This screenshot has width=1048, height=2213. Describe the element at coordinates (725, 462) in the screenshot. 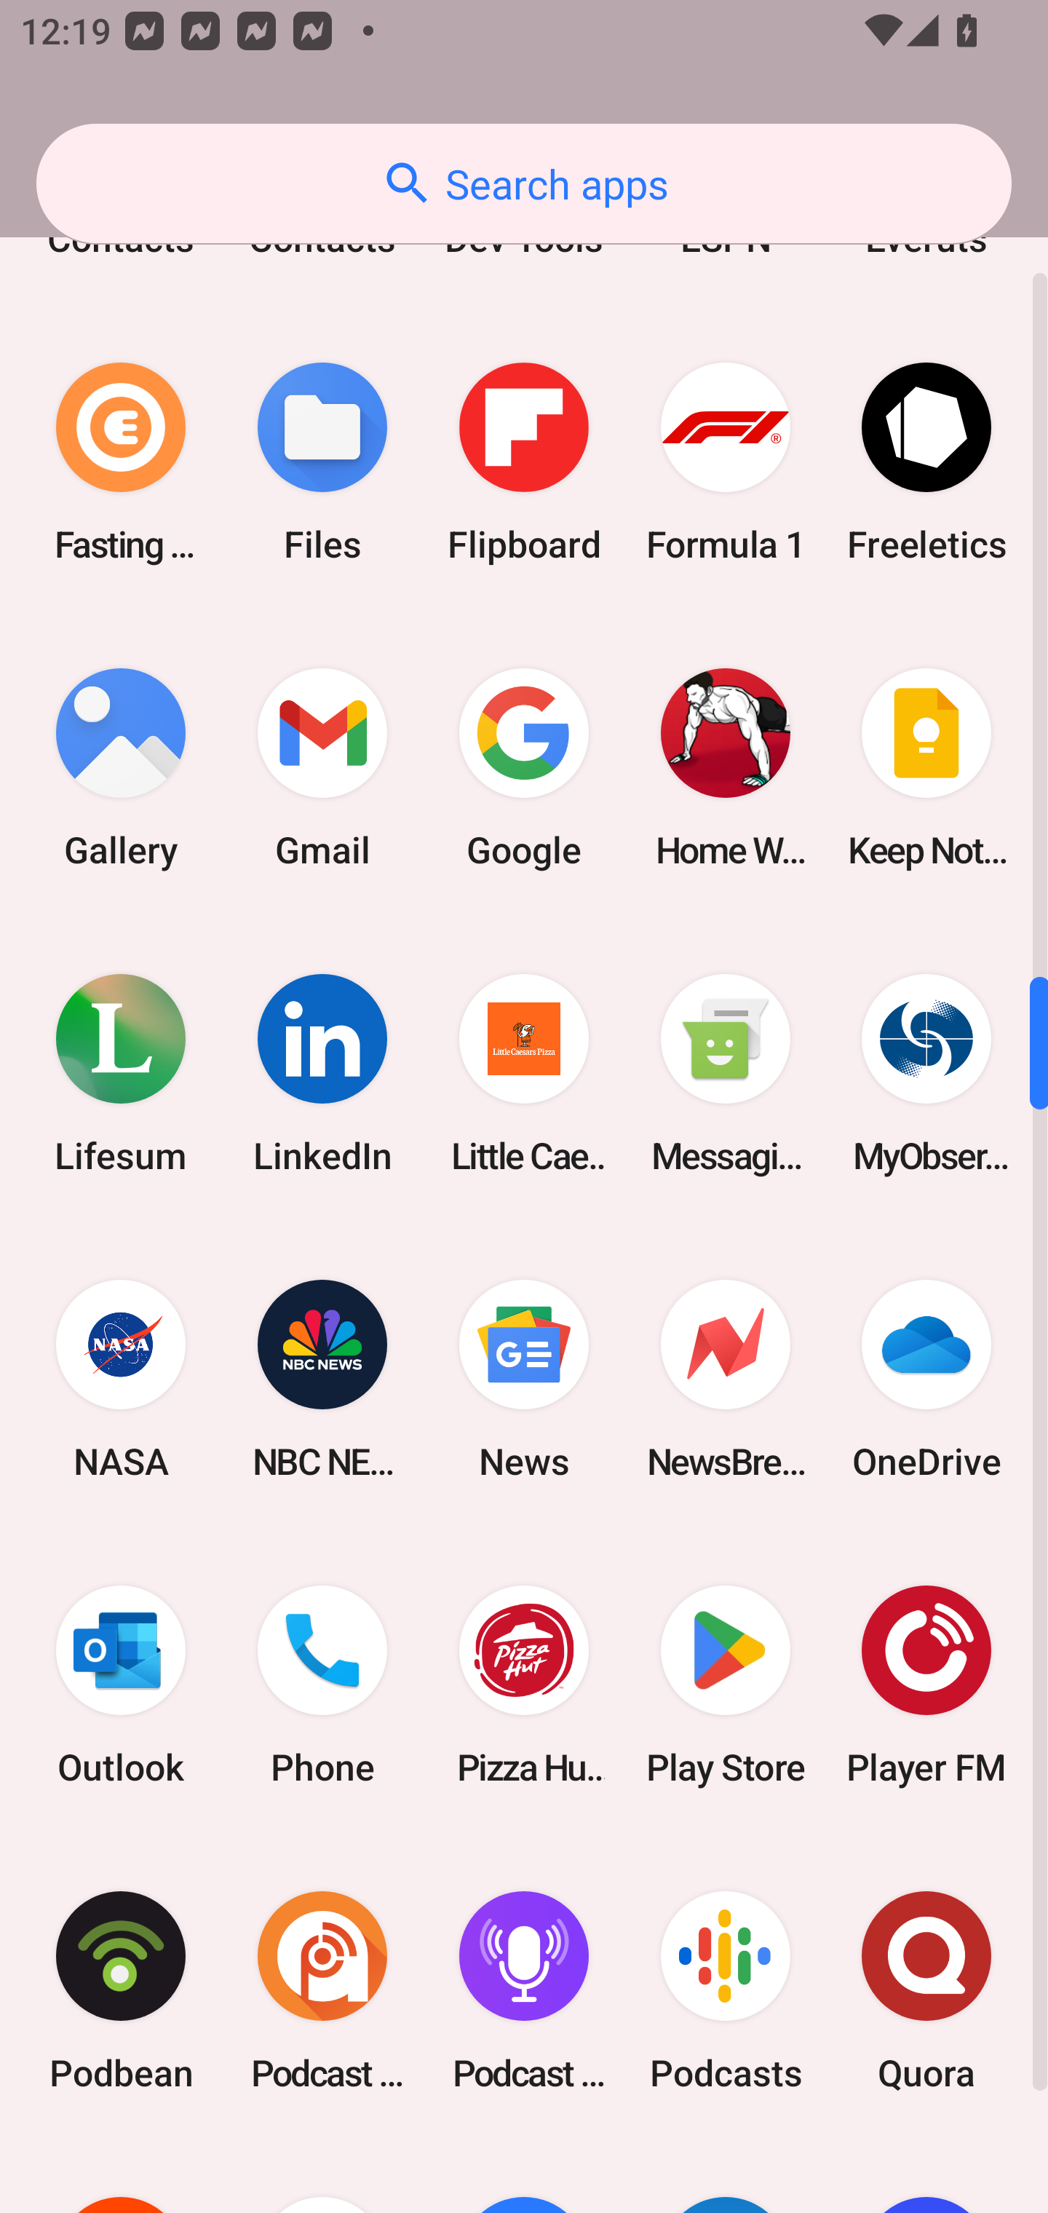

I see `Formula 1` at that location.